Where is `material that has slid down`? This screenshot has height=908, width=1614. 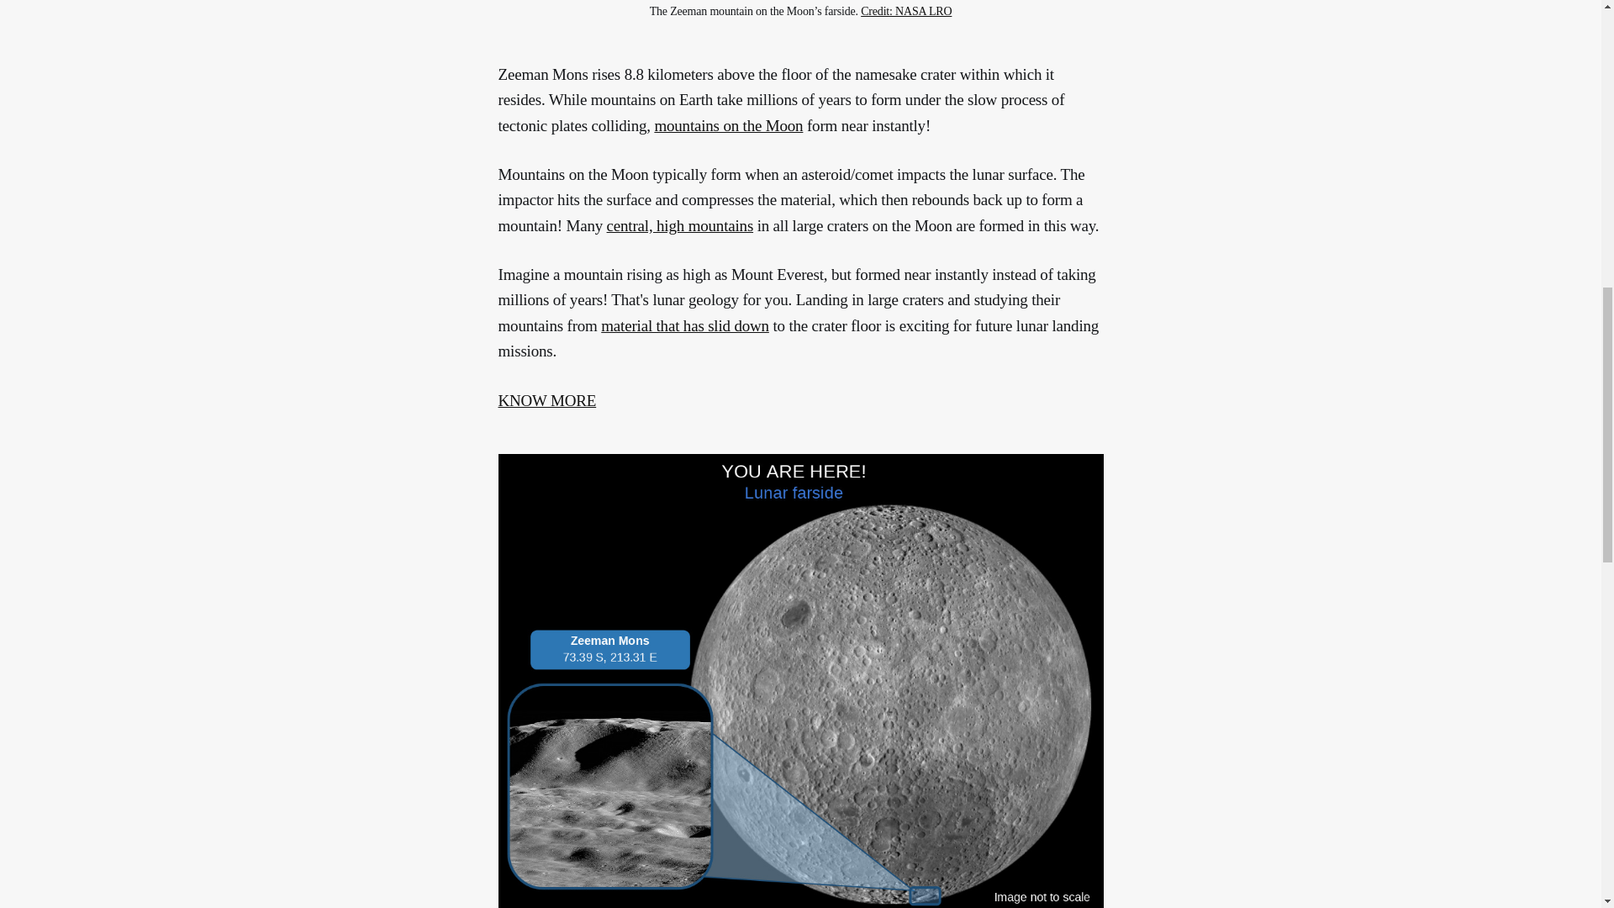
material that has slid down is located at coordinates (684, 325).